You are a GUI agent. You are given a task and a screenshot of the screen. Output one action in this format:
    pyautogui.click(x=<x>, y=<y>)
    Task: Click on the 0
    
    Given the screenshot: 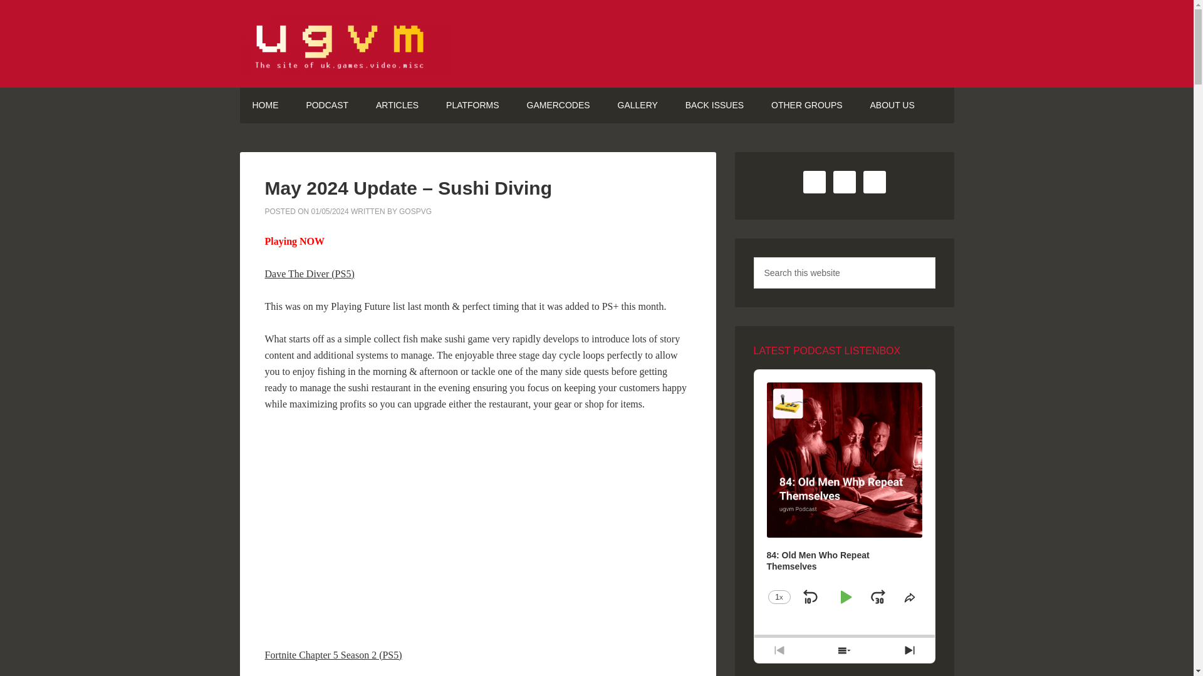 What is the action you would take?
    pyautogui.click(x=844, y=636)
    